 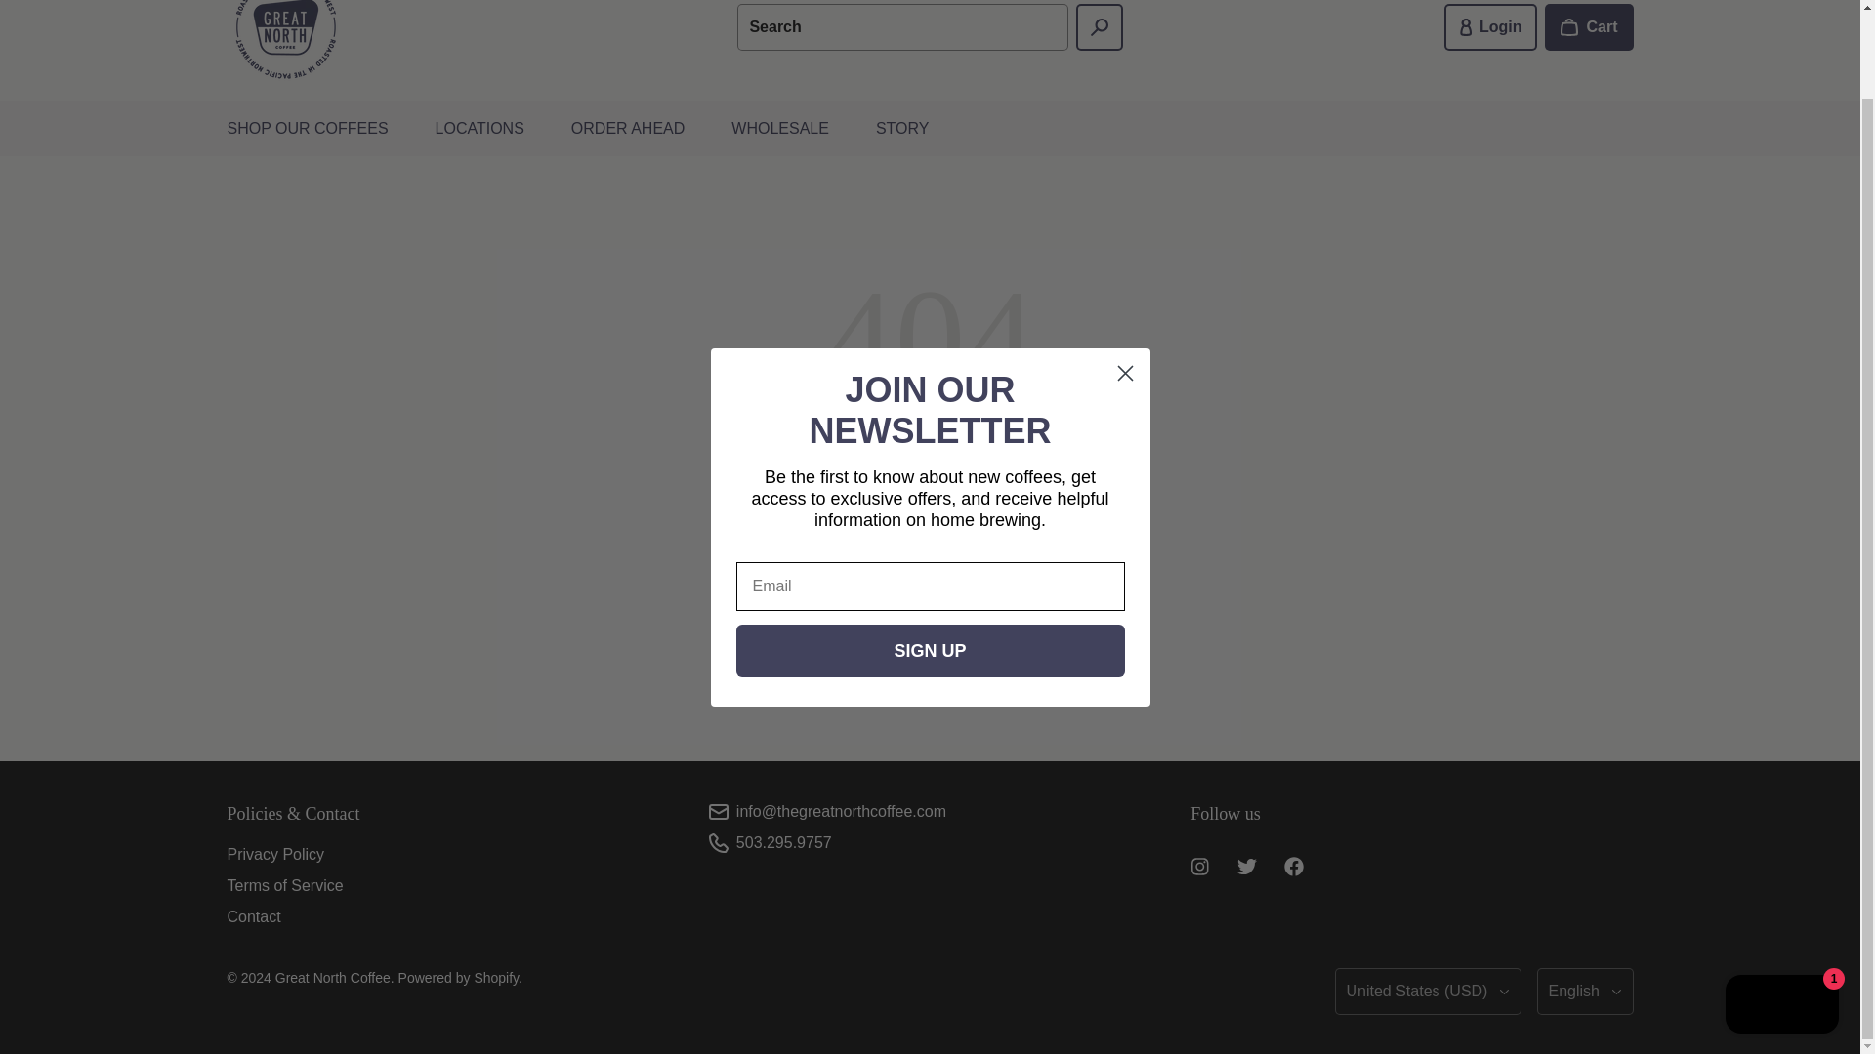 What do you see at coordinates (1490, 27) in the screenshot?
I see `Login` at bounding box center [1490, 27].